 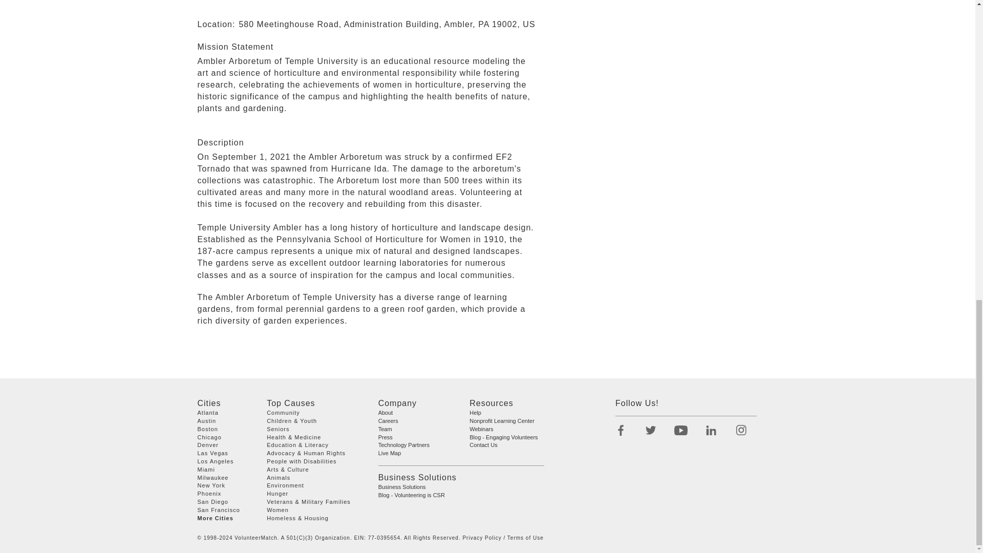 What do you see at coordinates (208, 429) in the screenshot?
I see `Boston` at bounding box center [208, 429].